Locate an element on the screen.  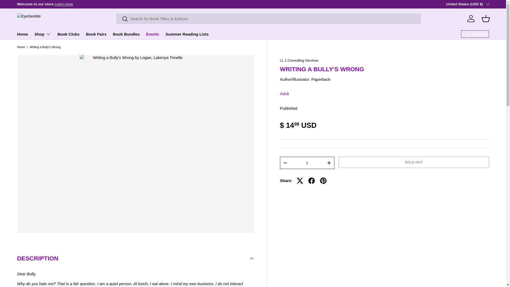
Summer Reading Lists is located at coordinates (187, 34).